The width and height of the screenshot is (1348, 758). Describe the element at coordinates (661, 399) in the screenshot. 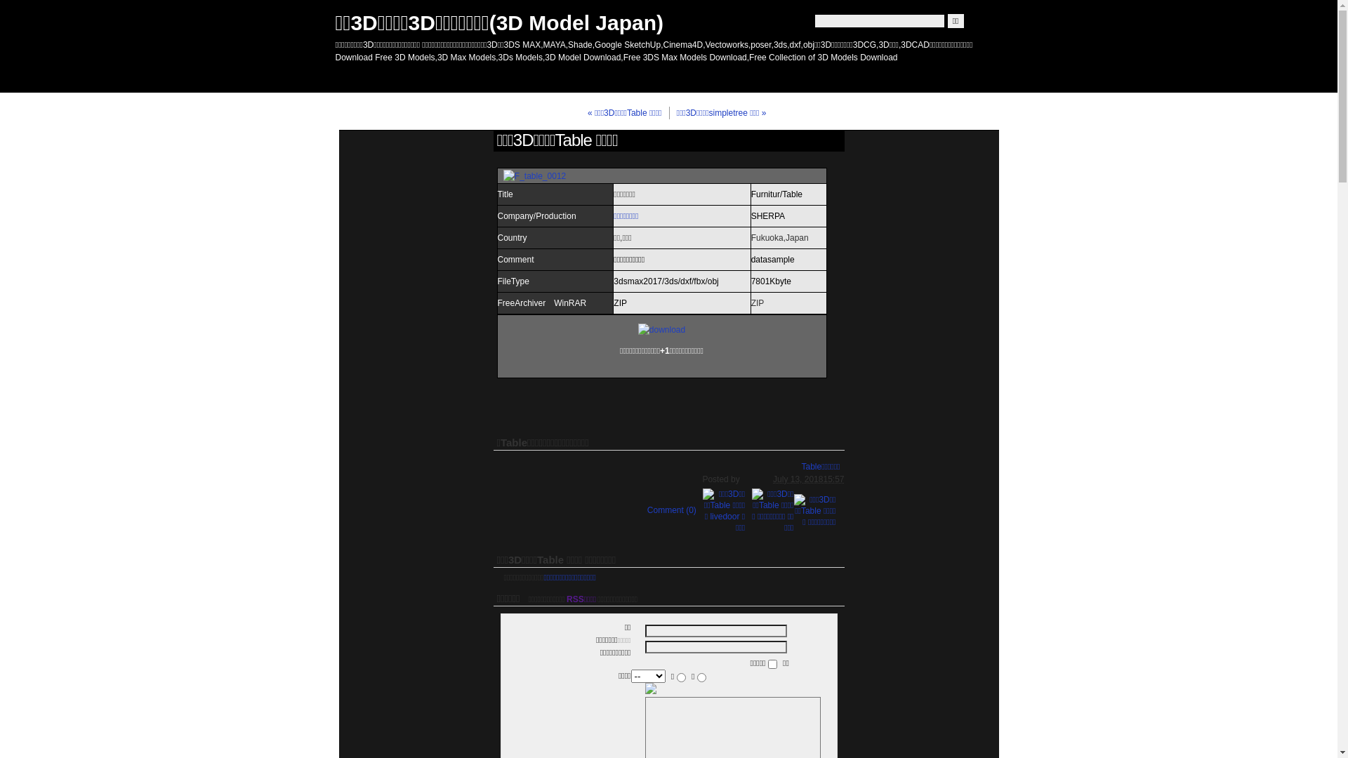

I see `Advertisement` at that location.